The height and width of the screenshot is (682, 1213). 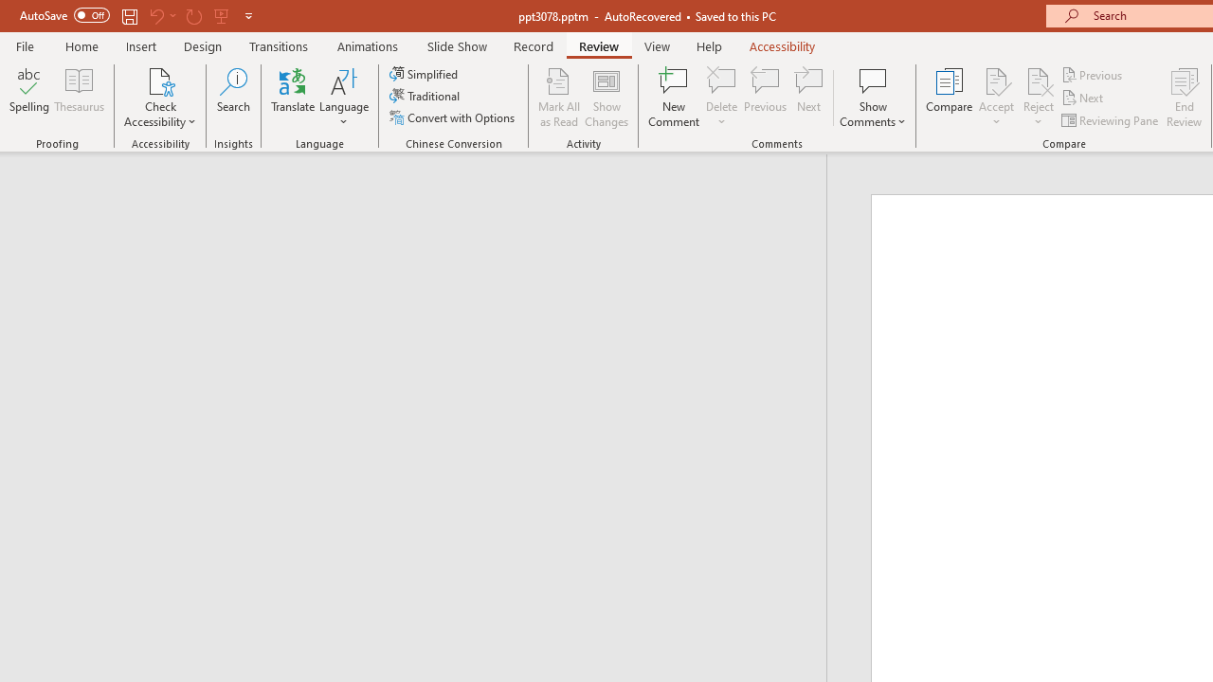 I want to click on Reject Change, so click(x=1039, y=80).